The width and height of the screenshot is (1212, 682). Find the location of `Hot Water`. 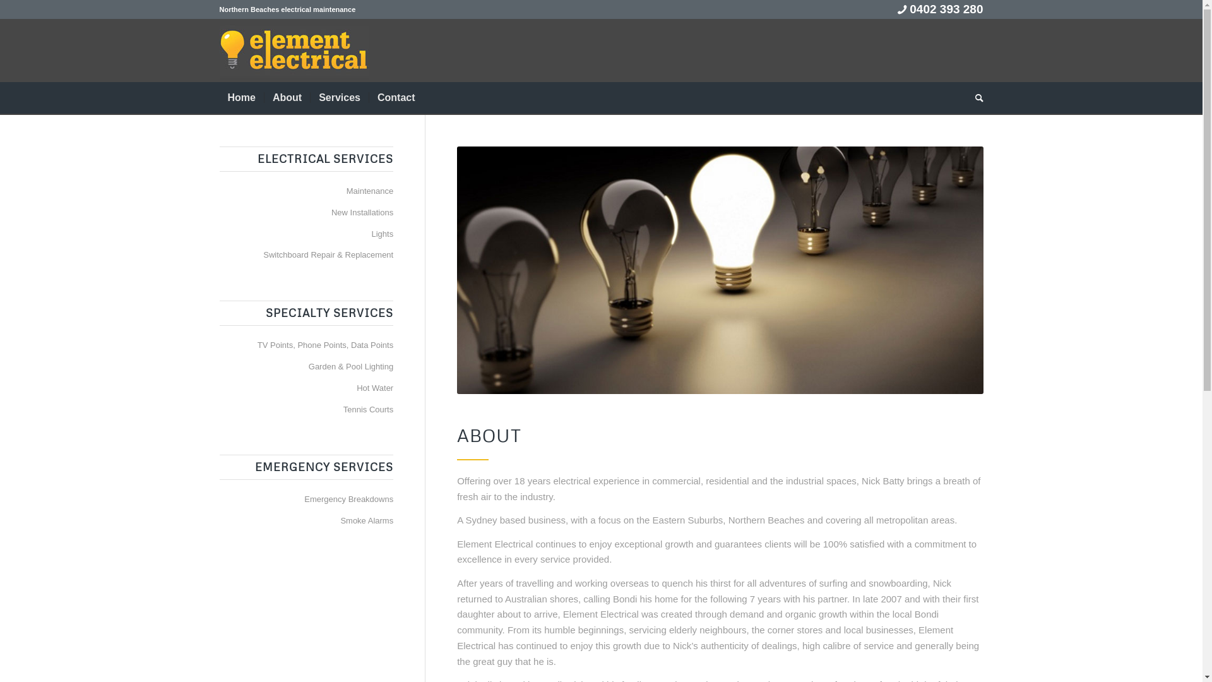

Hot Water is located at coordinates (307, 389).